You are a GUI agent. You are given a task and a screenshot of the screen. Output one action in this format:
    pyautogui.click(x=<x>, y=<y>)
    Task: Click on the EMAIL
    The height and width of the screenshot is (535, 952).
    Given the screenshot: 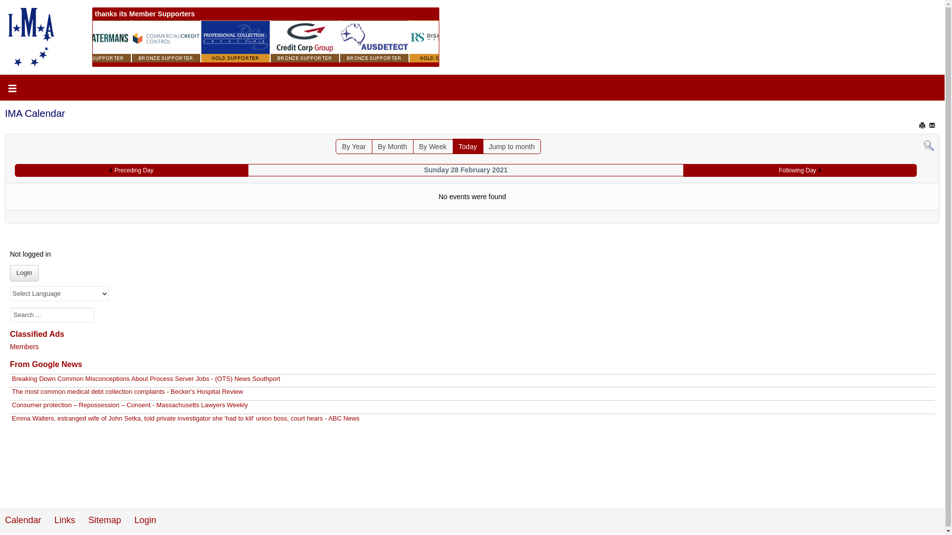 What is the action you would take?
    pyautogui.click(x=933, y=125)
    